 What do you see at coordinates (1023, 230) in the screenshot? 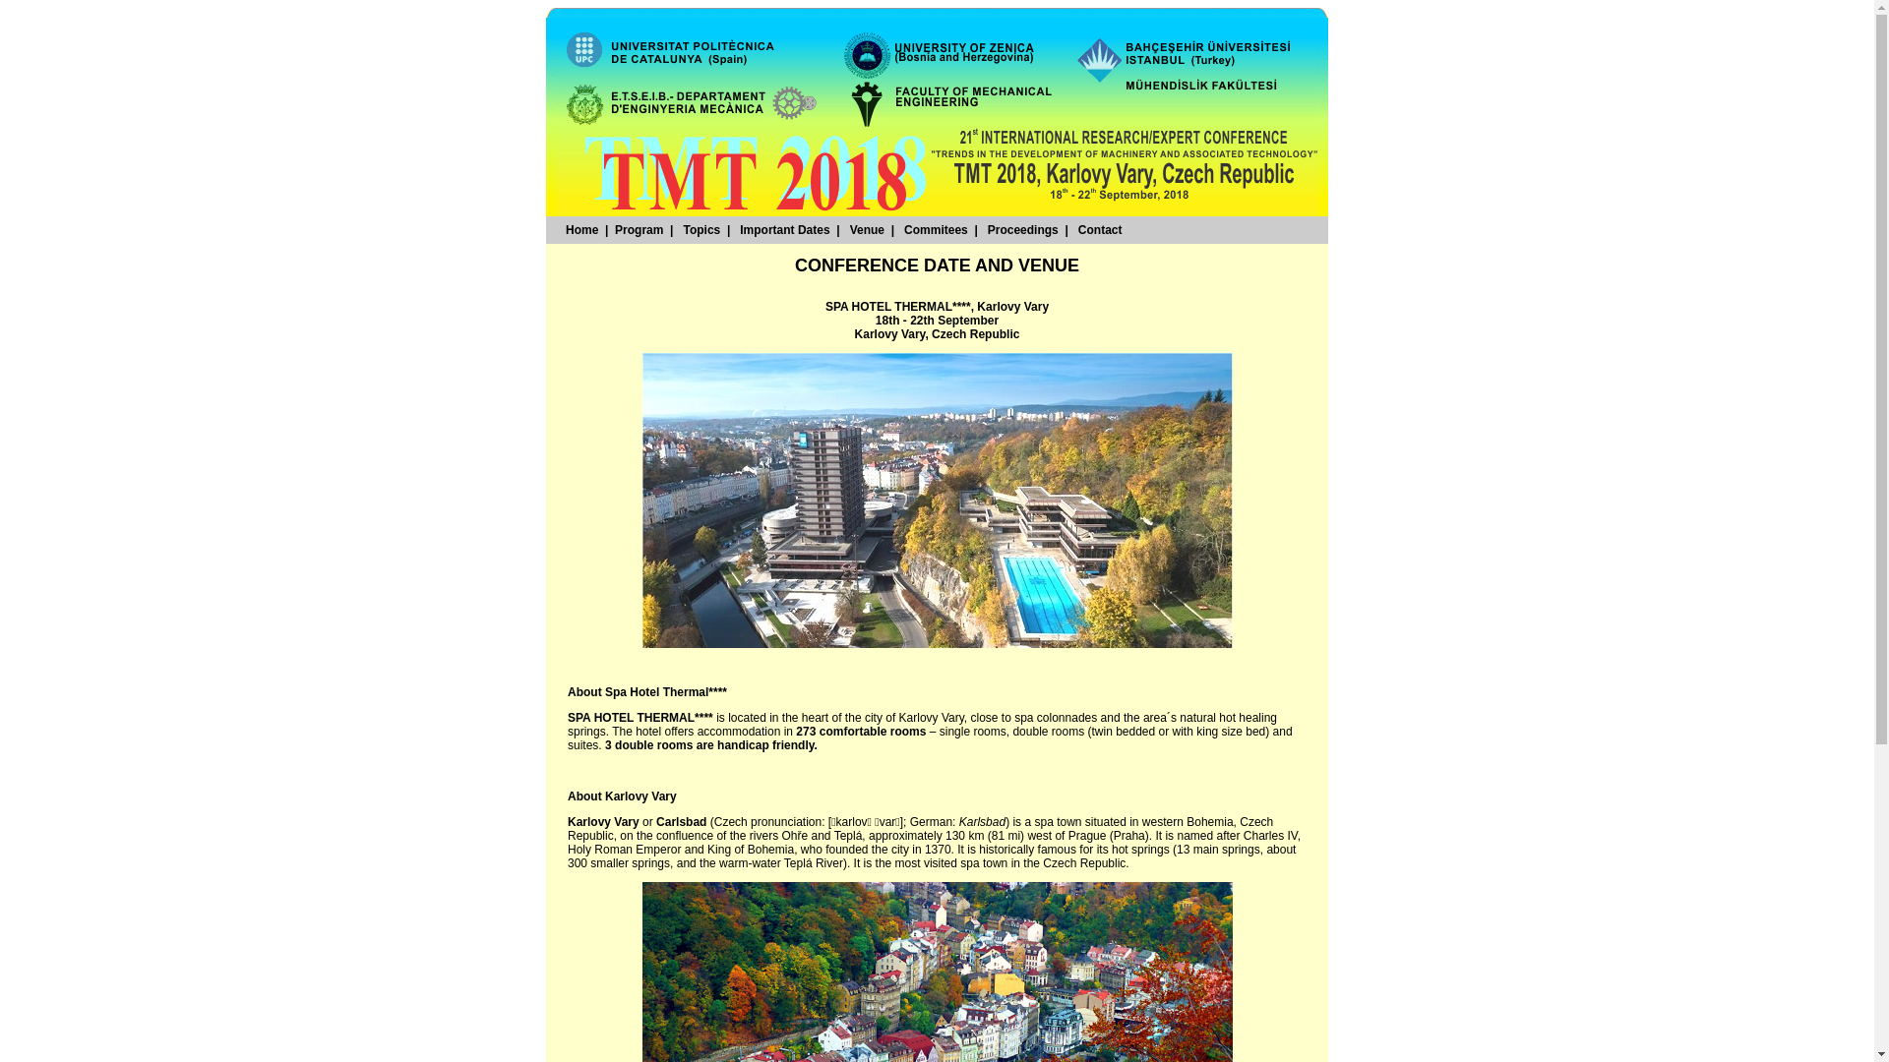
I see `Proceedings` at bounding box center [1023, 230].